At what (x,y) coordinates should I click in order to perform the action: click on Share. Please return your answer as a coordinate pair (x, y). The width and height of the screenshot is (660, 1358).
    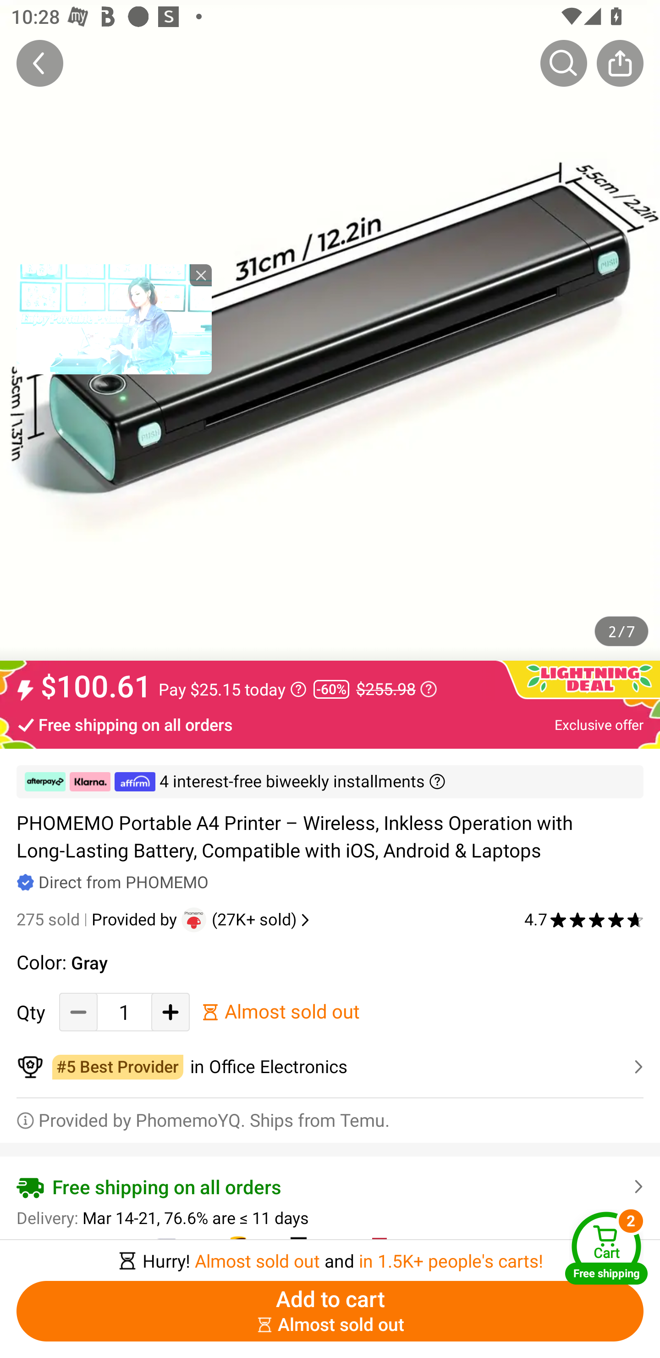
    Looking at the image, I should click on (620, 63).